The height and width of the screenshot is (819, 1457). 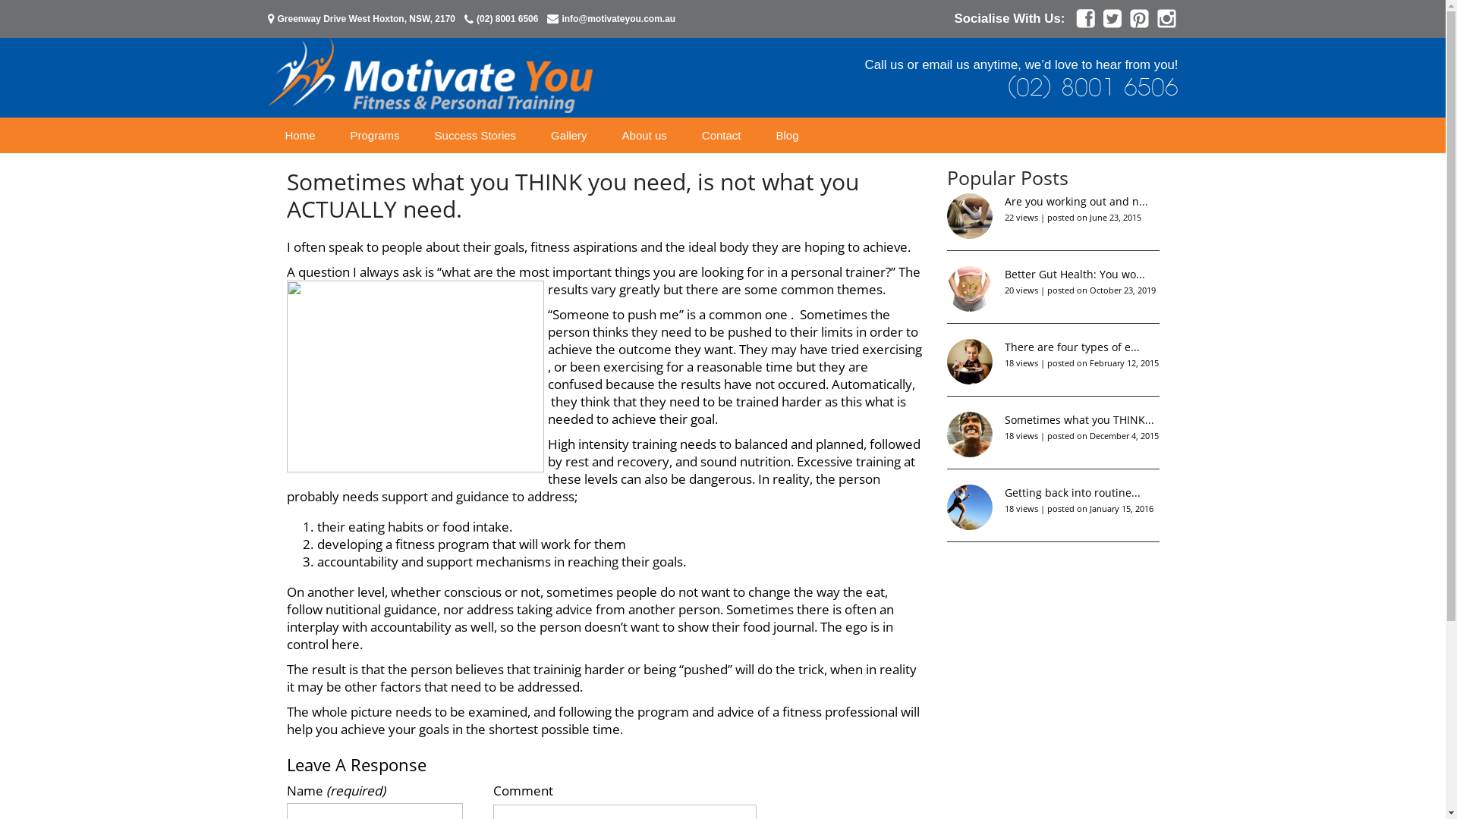 What do you see at coordinates (1073, 493) in the screenshot?
I see `Getting back into routine...` at bounding box center [1073, 493].